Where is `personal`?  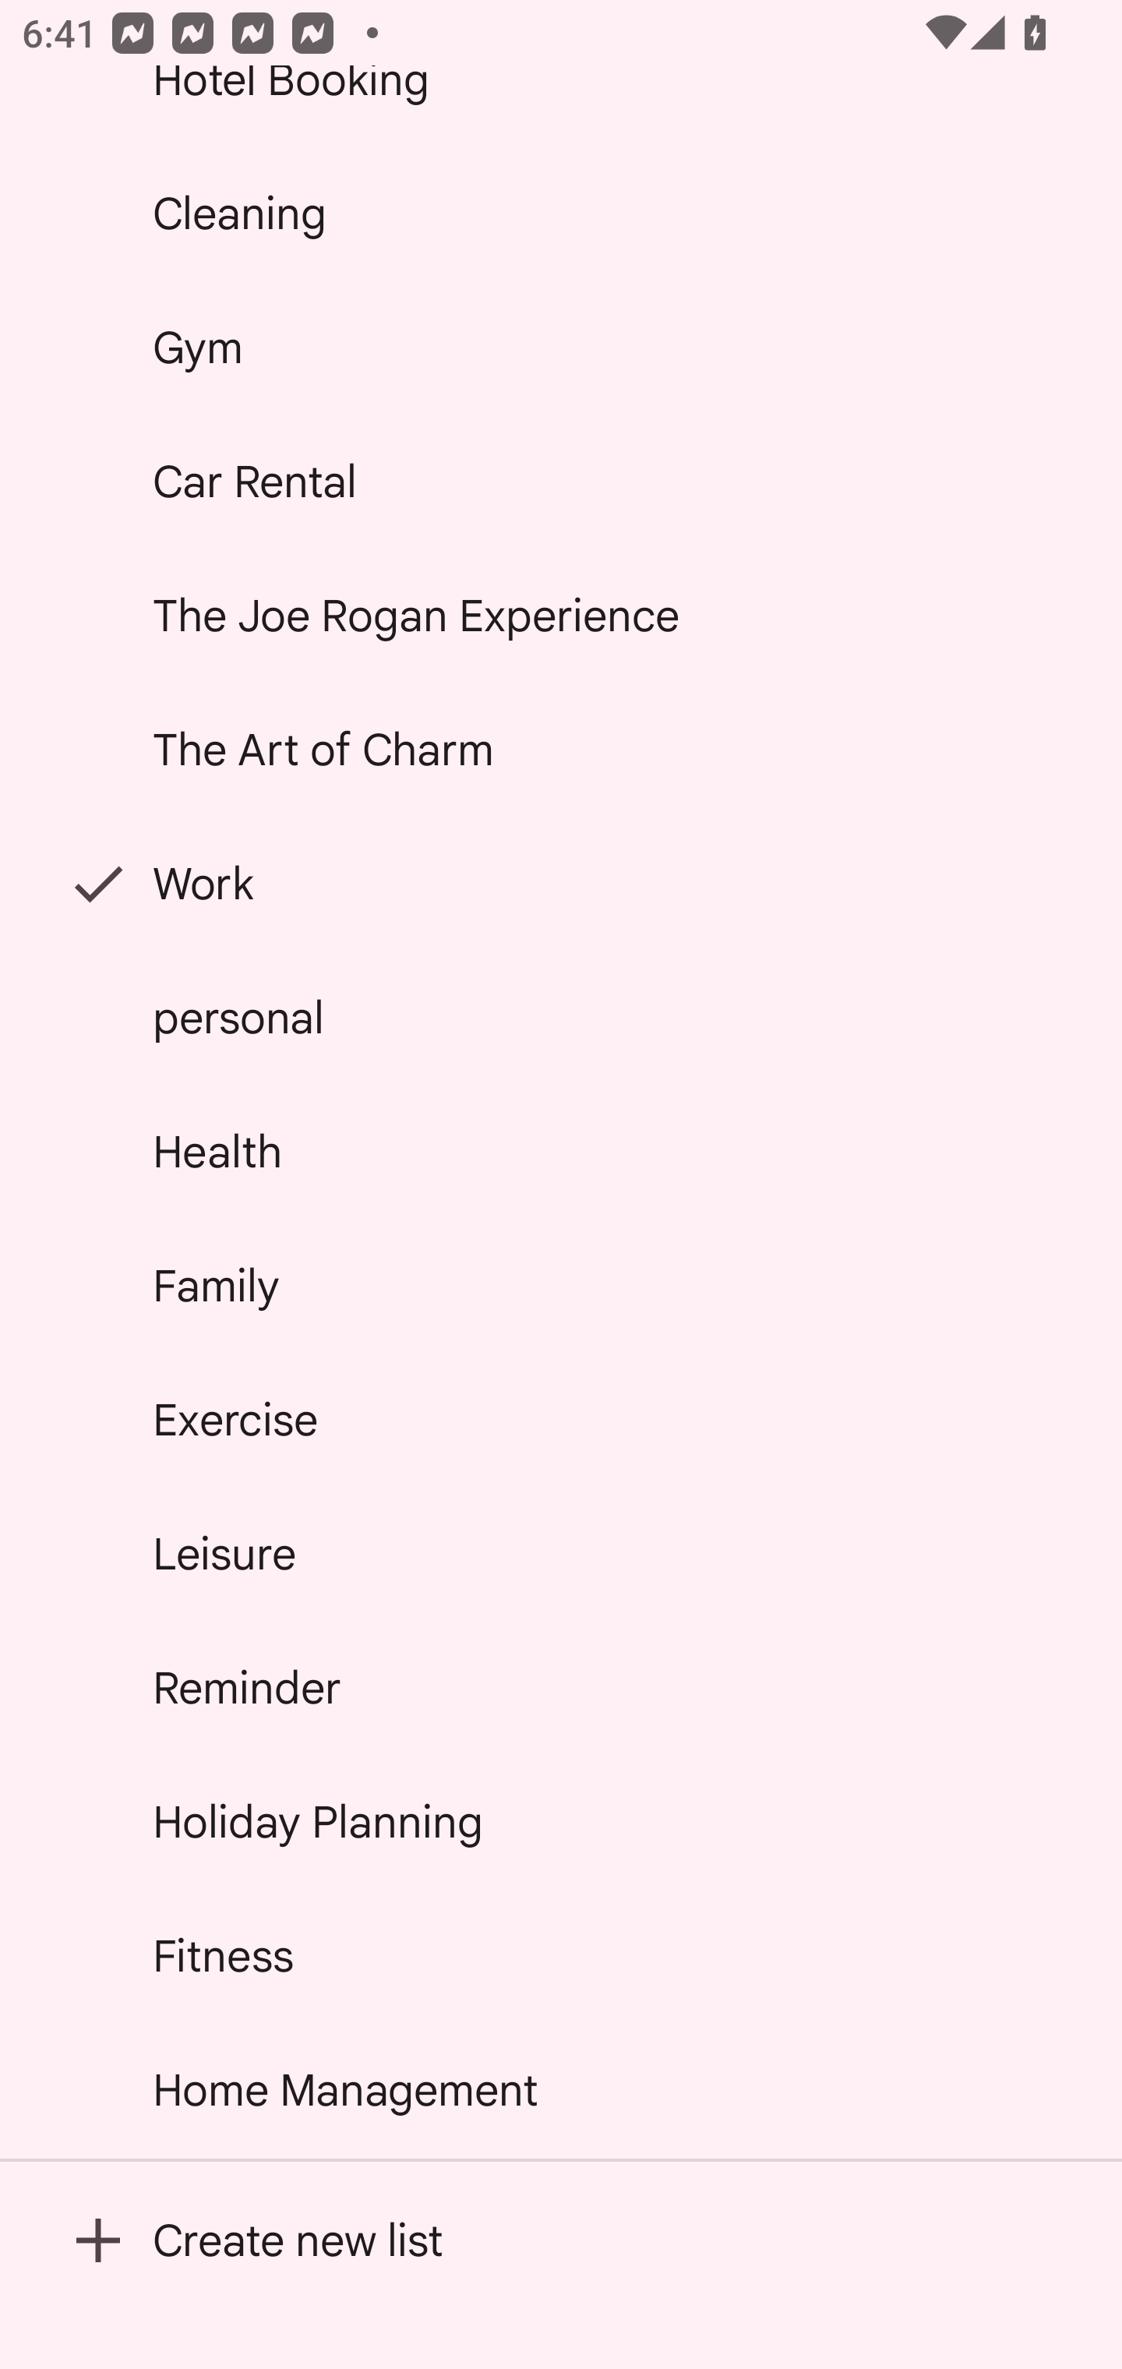 personal is located at coordinates (561, 1018).